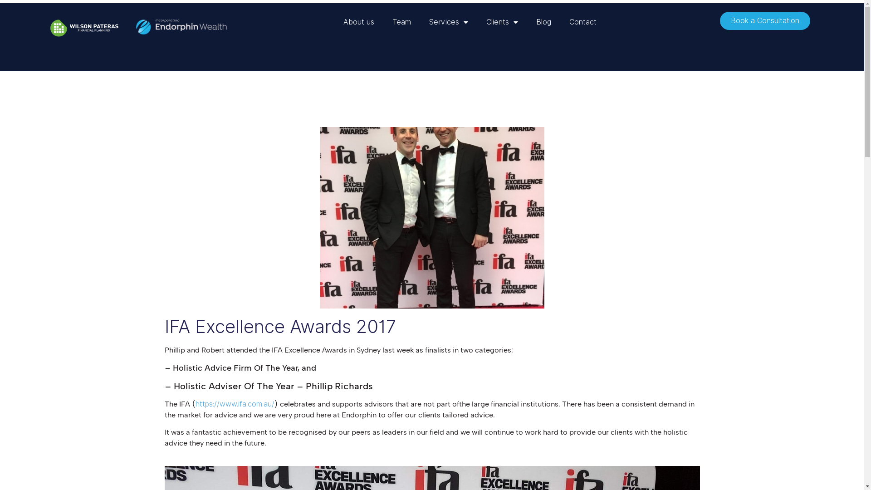 The image size is (871, 490). I want to click on https://www.ifa.com.au/, so click(235, 404).